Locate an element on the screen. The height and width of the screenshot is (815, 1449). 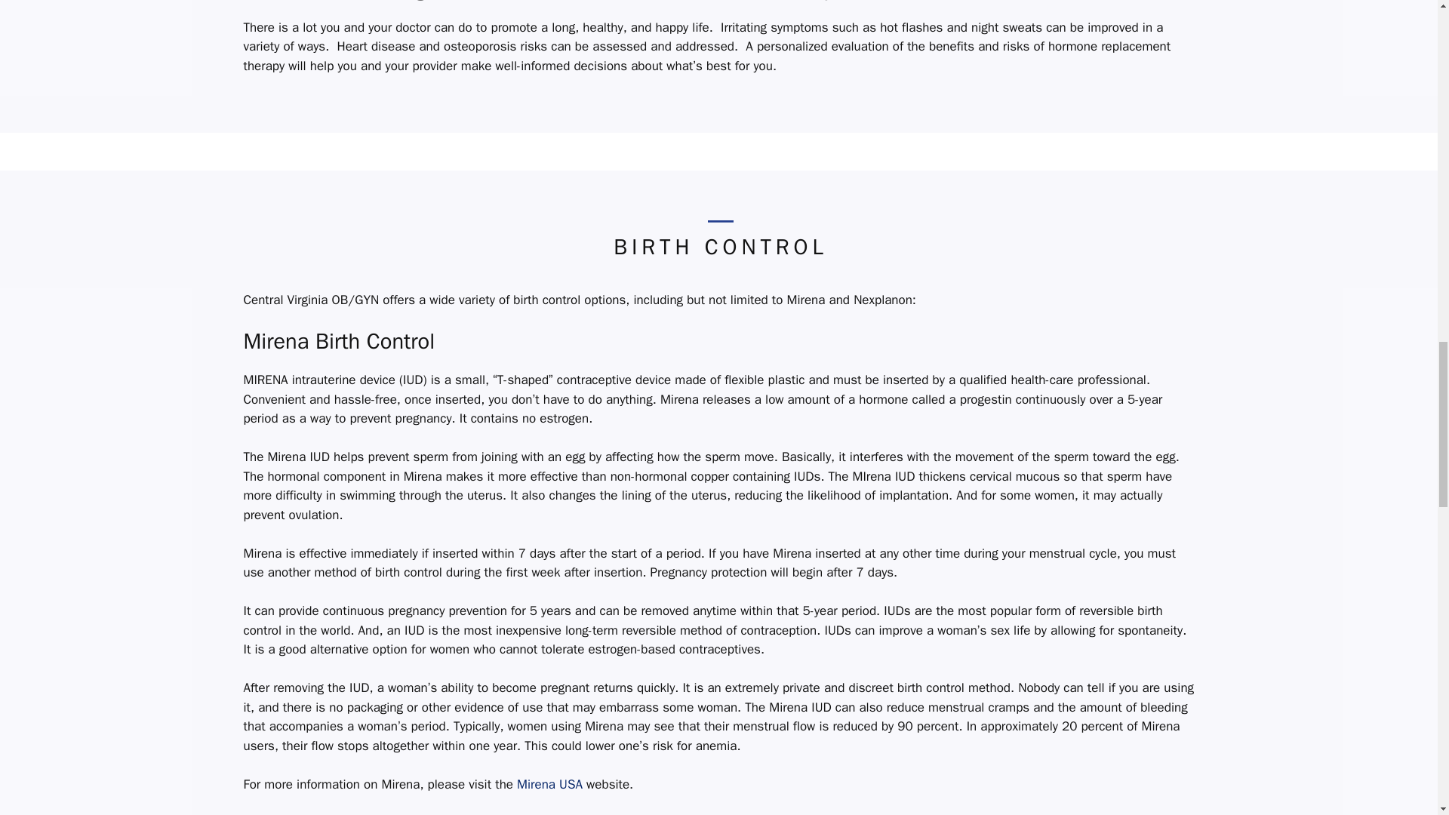
Mirena USA  is located at coordinates (552, 784).